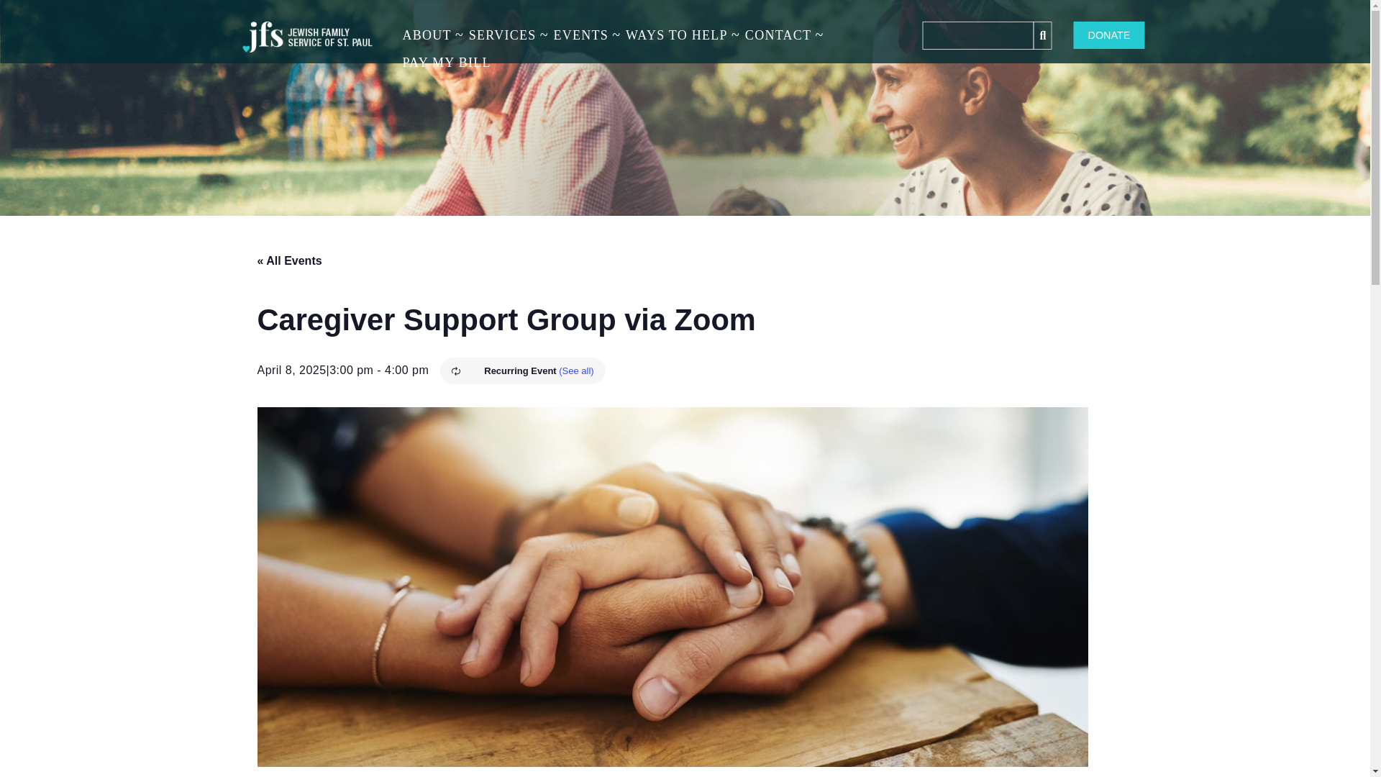 The image size is (1381, 777). What do you see at coordinates (447, 62) in the screenshot?
I see `PAY MY BILL` at bounding box center [447, 62].